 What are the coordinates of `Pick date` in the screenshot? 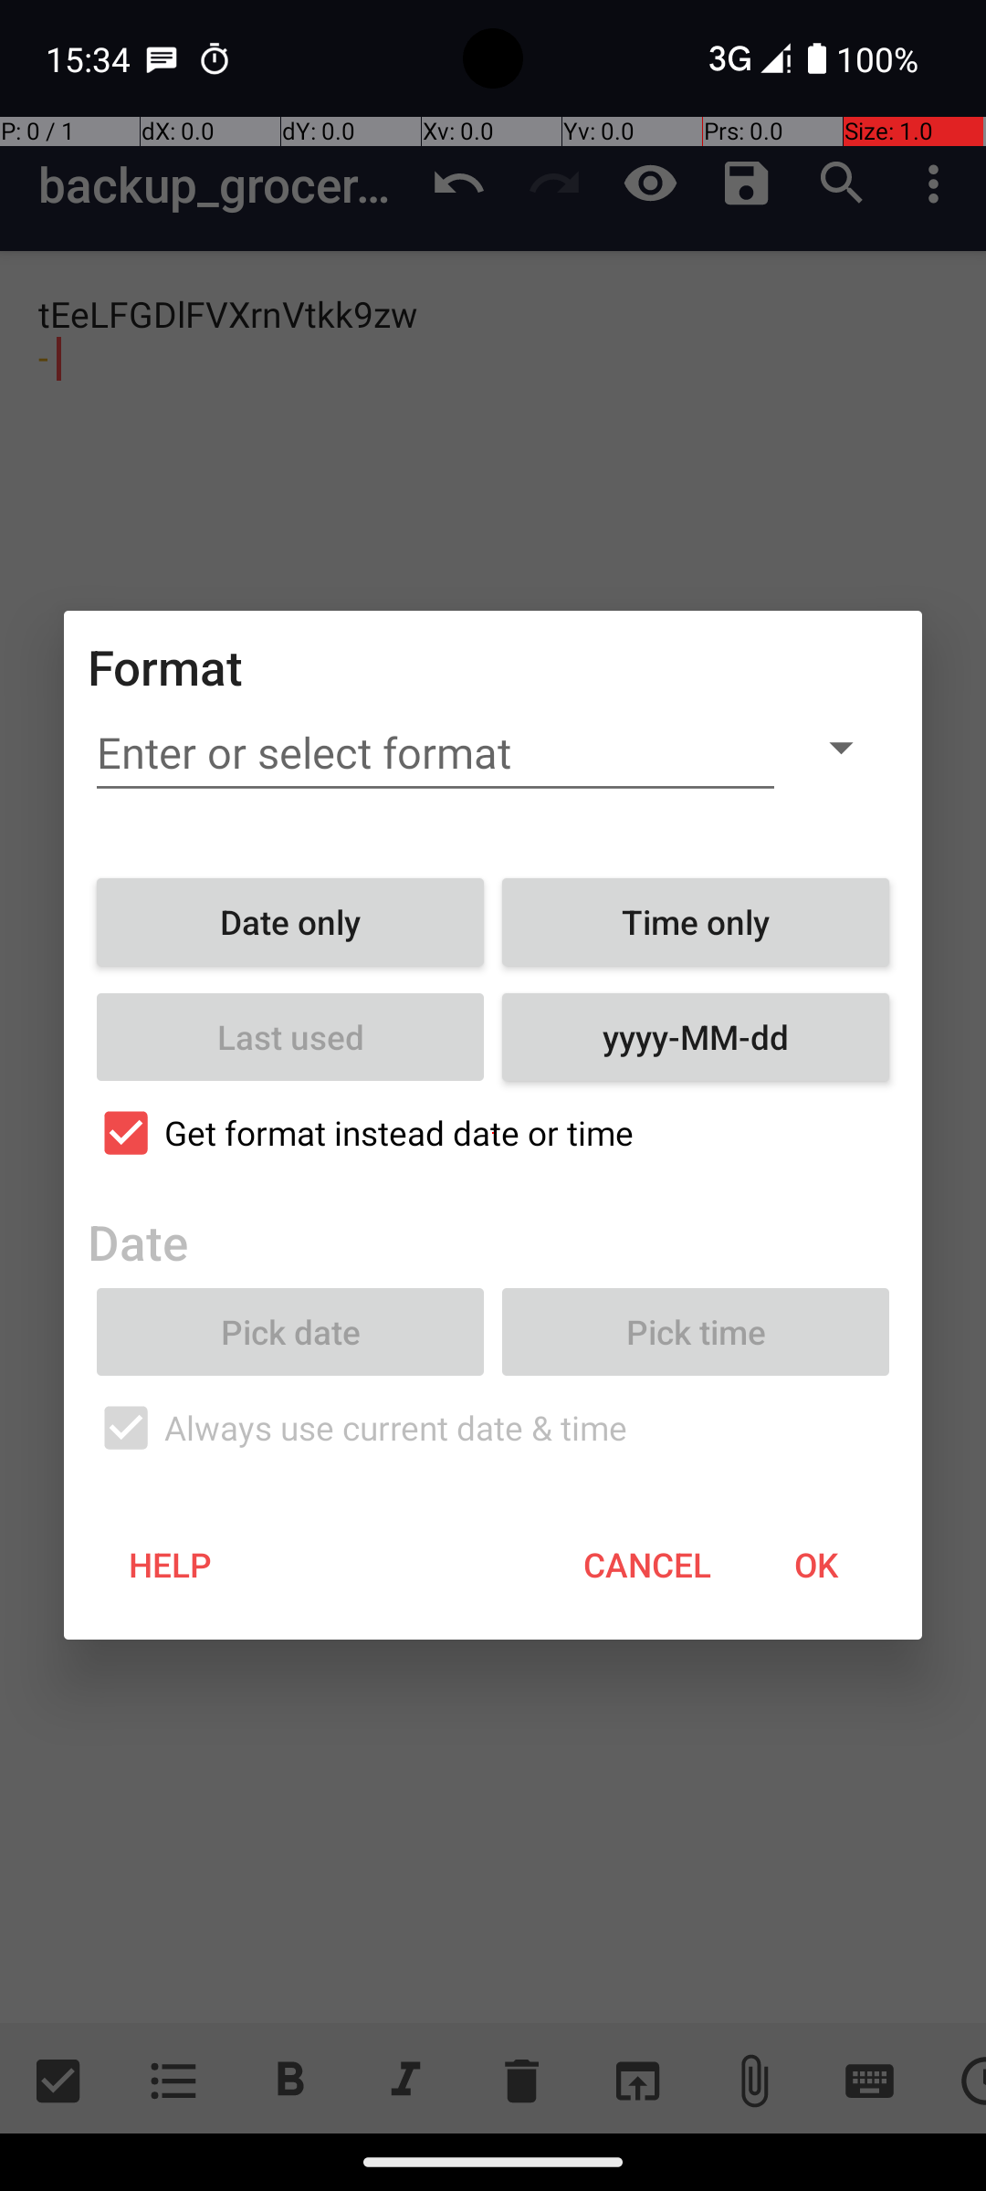 It's located at (290, 1332).